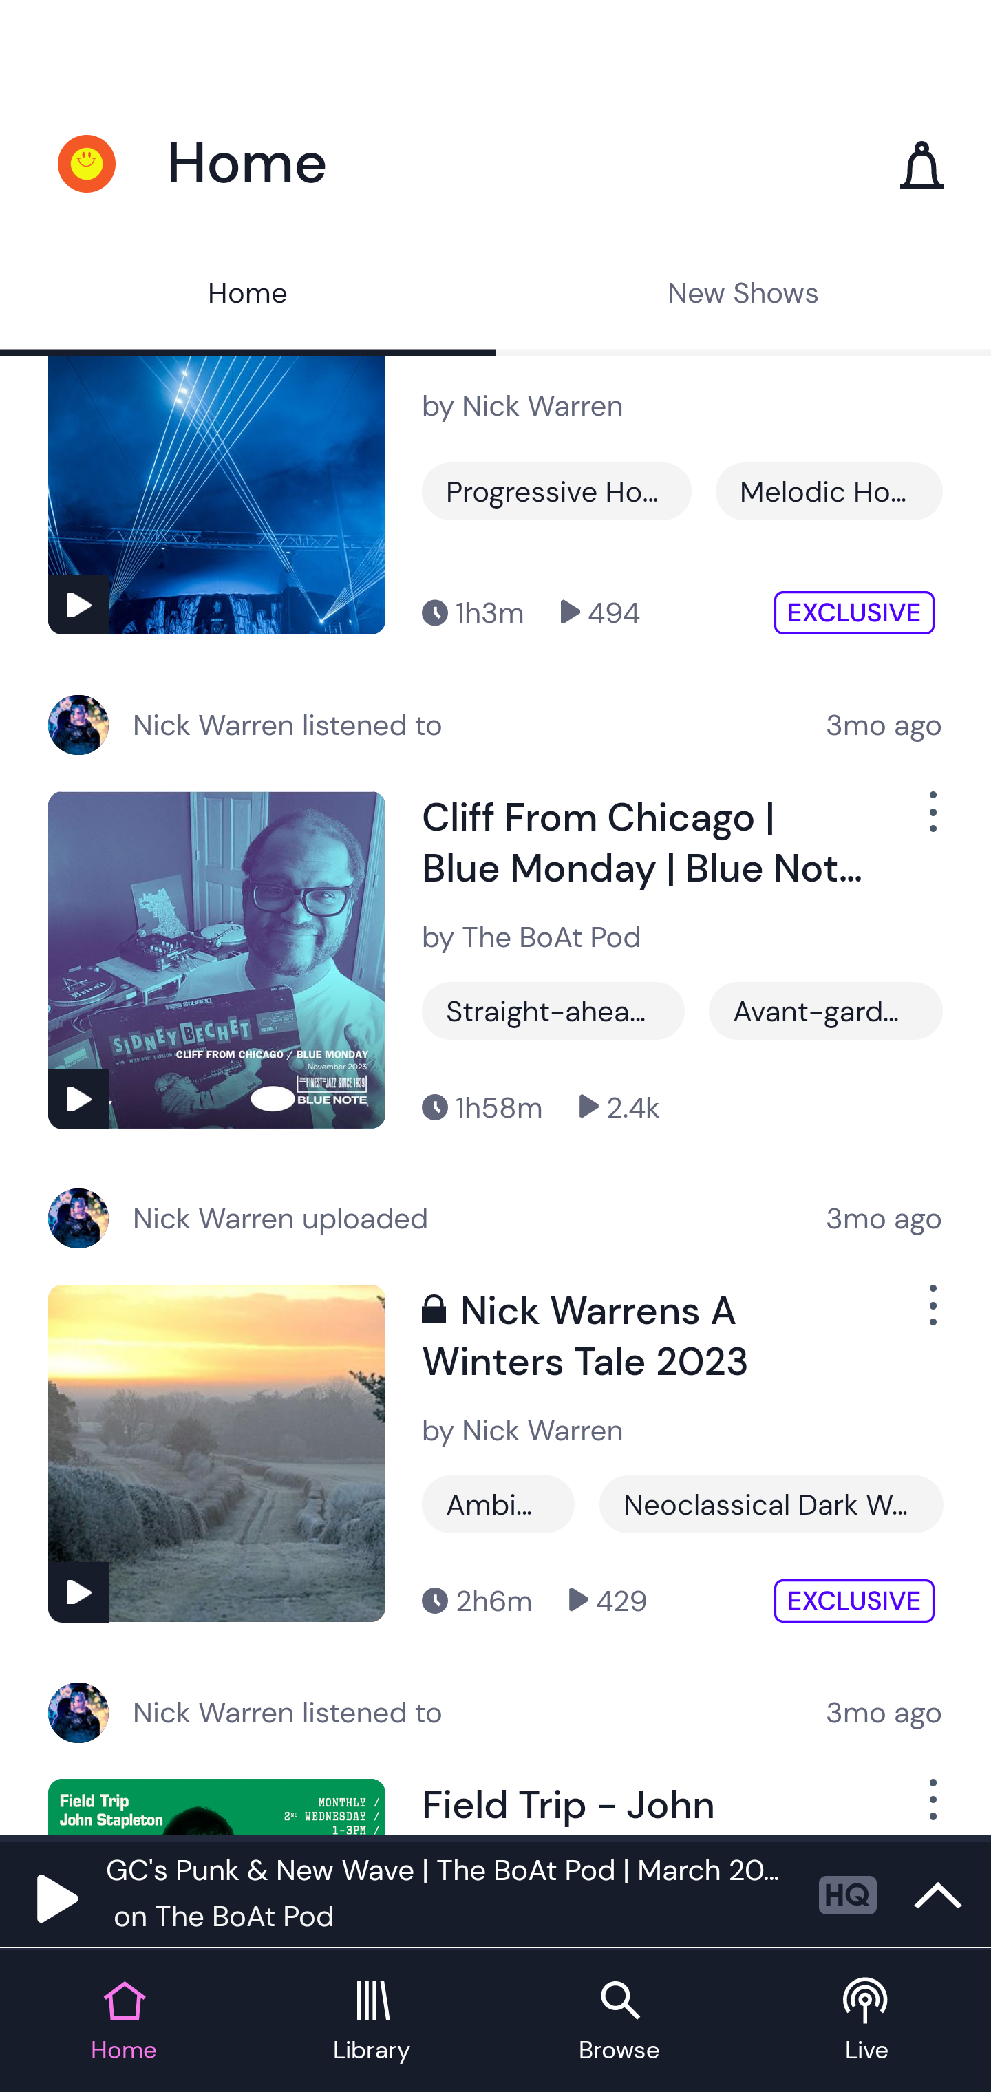  I want to click on Show Options Menu Button, so click(930, 1806).